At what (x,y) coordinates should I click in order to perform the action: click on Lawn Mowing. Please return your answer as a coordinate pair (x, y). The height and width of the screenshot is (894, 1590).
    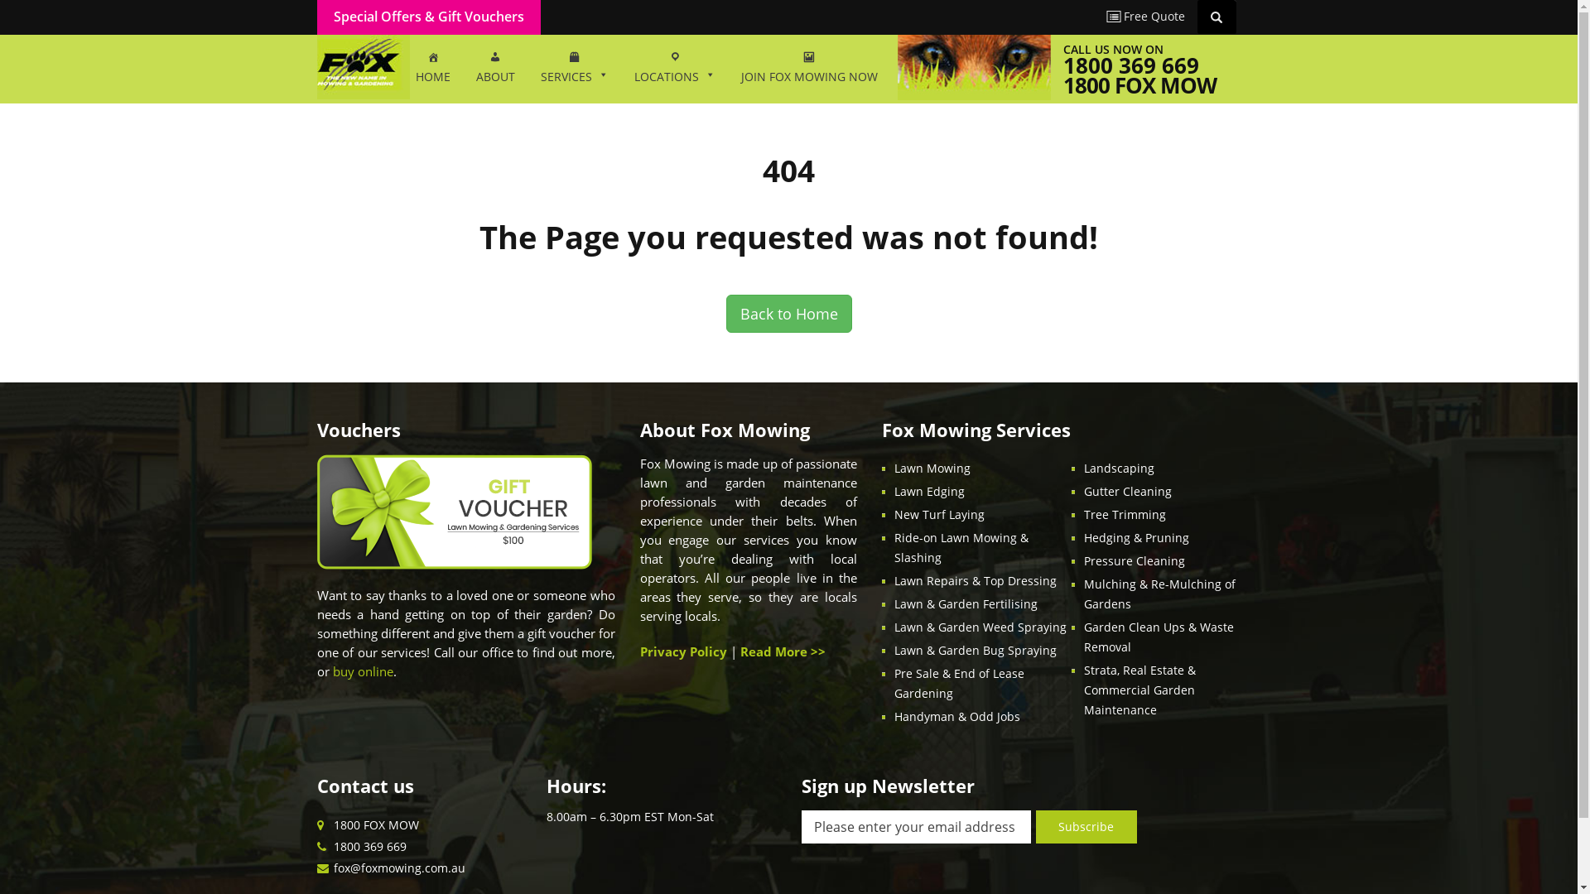
    Looking at the image, I should click on (932, 469).